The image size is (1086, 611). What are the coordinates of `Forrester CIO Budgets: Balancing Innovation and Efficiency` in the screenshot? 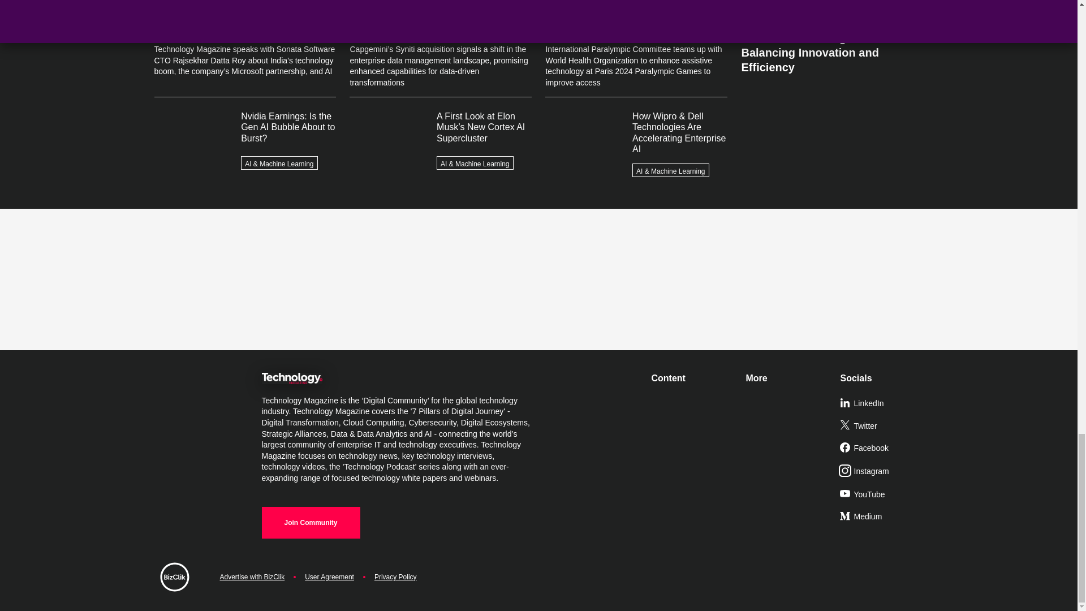 It's located at (831, 48).